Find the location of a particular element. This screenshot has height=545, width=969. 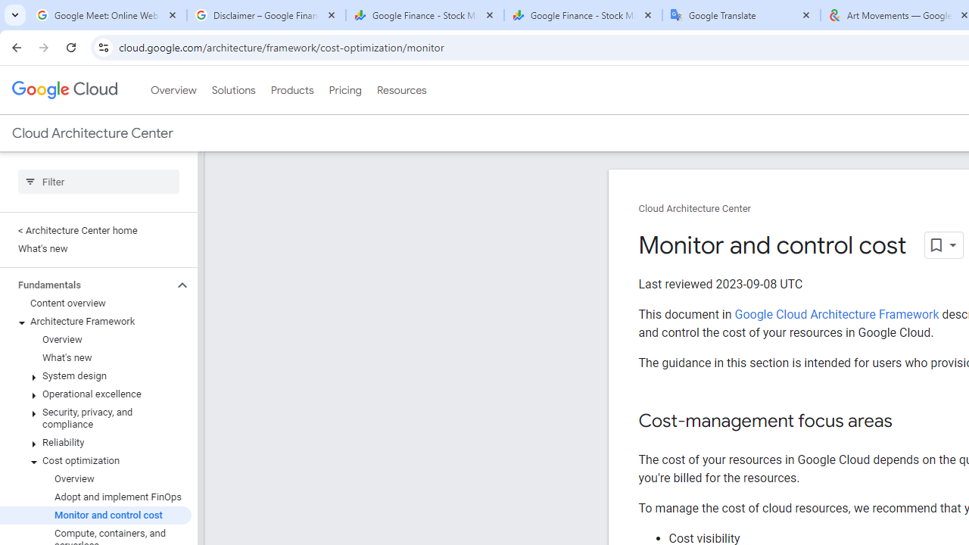

Adopt and implement FinOps is located at coordinates (95, 497).